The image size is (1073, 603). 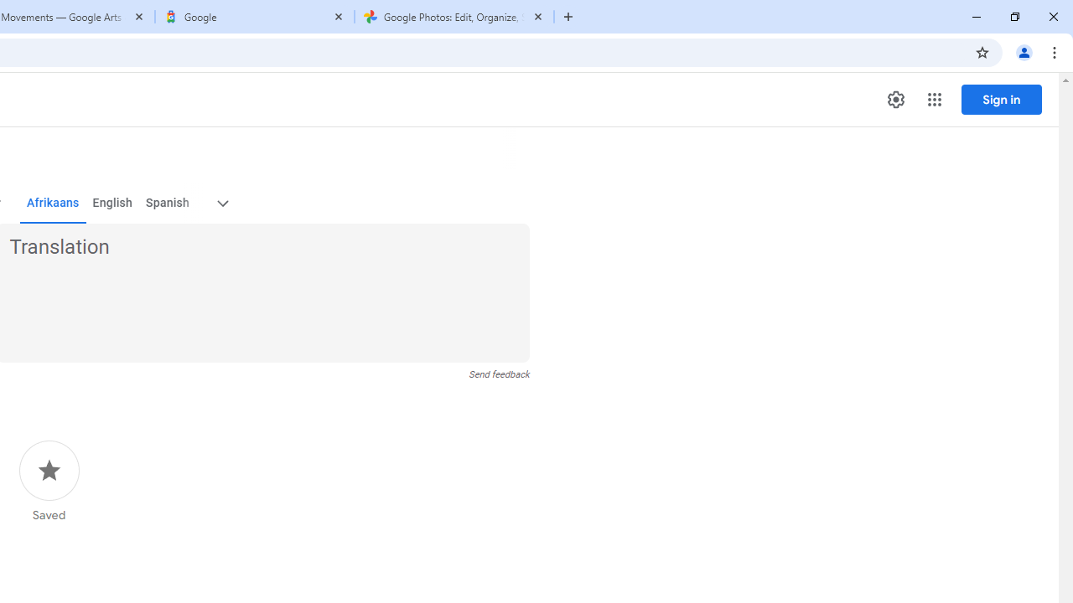 What do you see at coordinates (49, 482) in the screenshot?
I see `Saved` at bounding box center [49, 482].